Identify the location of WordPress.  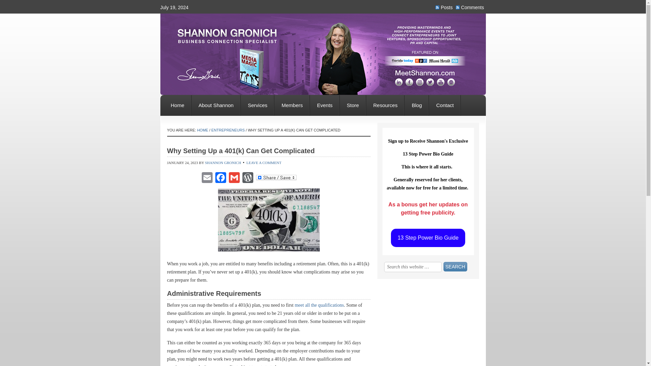
(248, 178).